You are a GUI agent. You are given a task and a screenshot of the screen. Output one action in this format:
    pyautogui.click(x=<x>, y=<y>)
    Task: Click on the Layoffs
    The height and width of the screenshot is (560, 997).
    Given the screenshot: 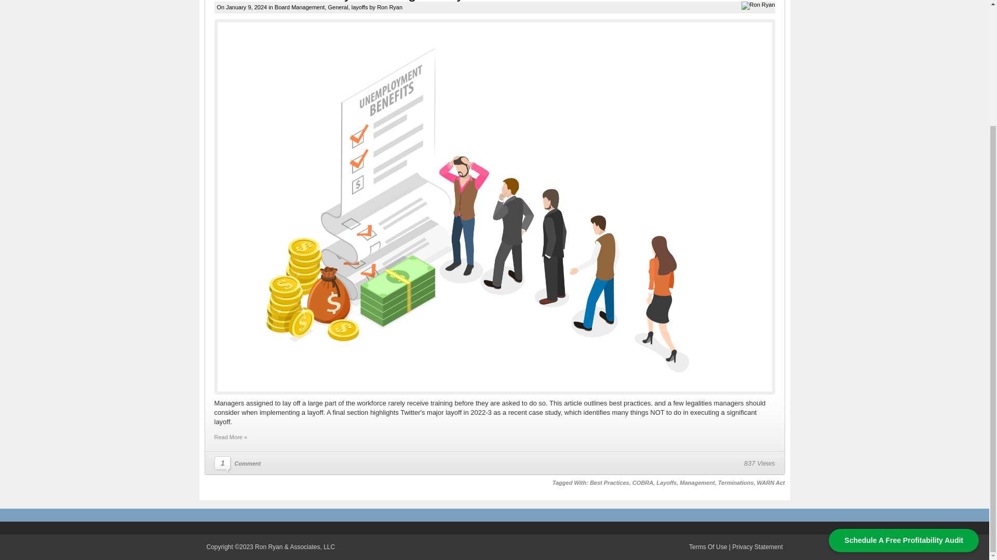 What is the action you would take?
    pyautogui.click(x=666, y=482)
    